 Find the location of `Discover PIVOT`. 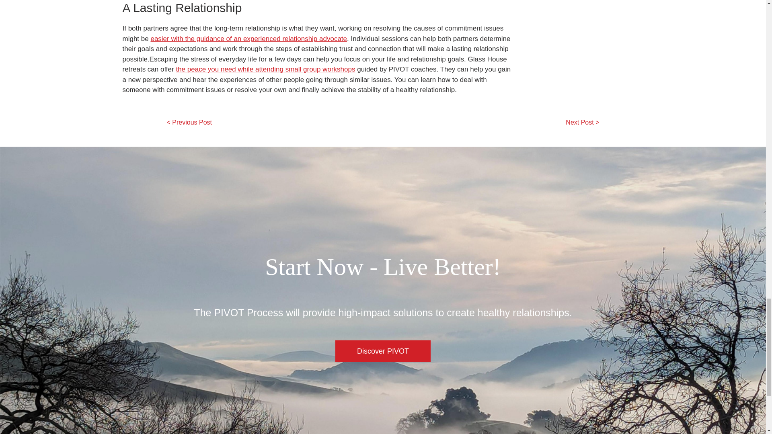

Discover PIVOT is located at coordinates (383, 351).